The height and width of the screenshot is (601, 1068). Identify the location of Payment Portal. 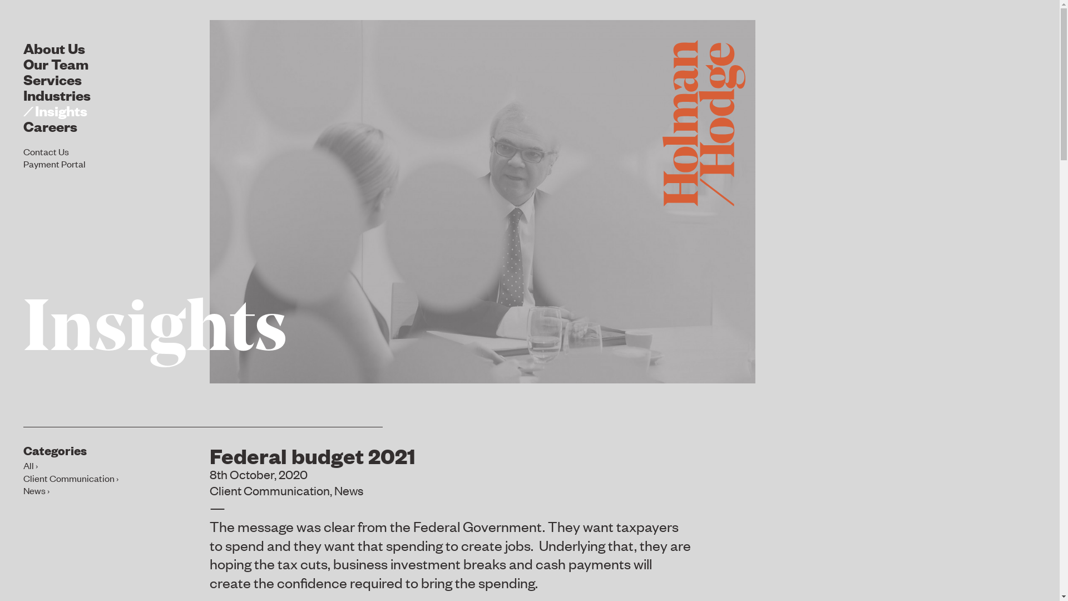
(55, 164).